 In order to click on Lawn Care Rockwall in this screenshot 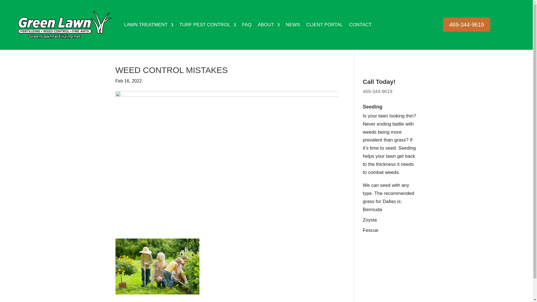, I will do `click(149, 25)`.